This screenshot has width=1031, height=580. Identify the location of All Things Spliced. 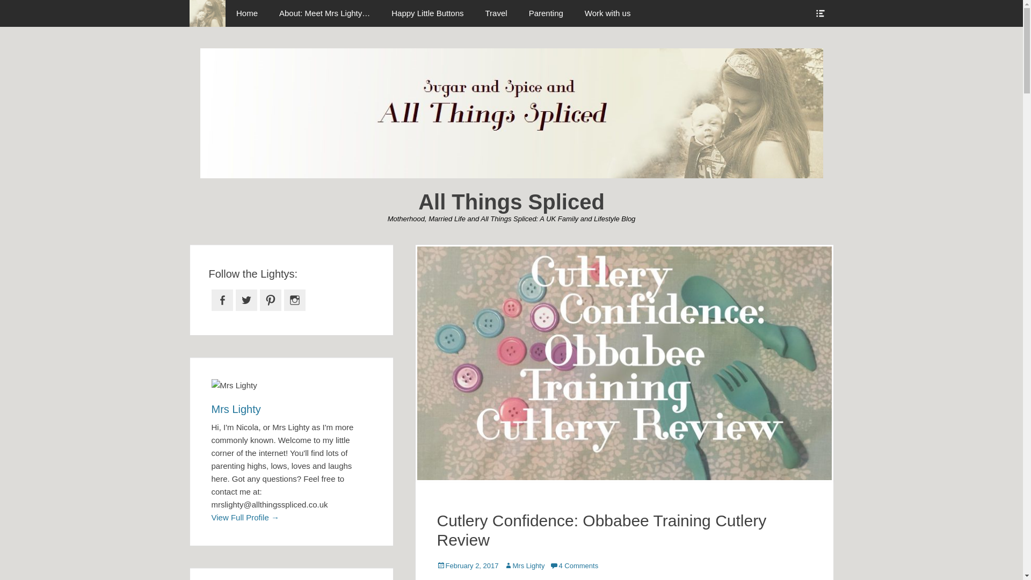
(511, 202).